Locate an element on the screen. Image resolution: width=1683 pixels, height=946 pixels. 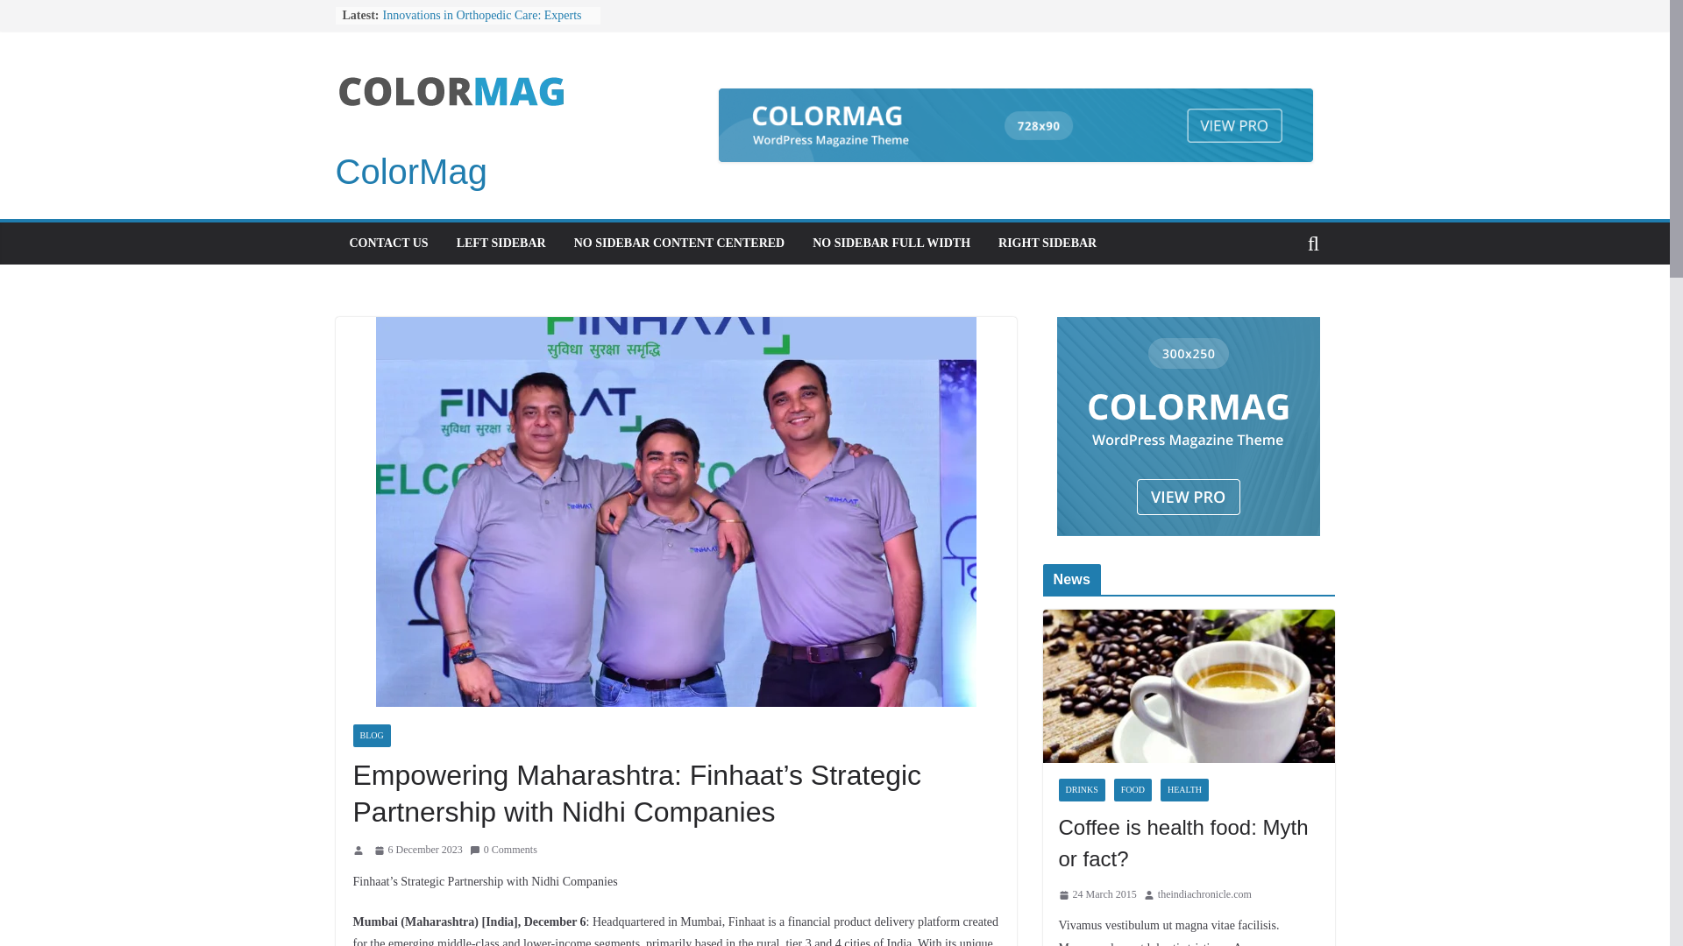
6 December 2023 is located at coordinates (417, 850).